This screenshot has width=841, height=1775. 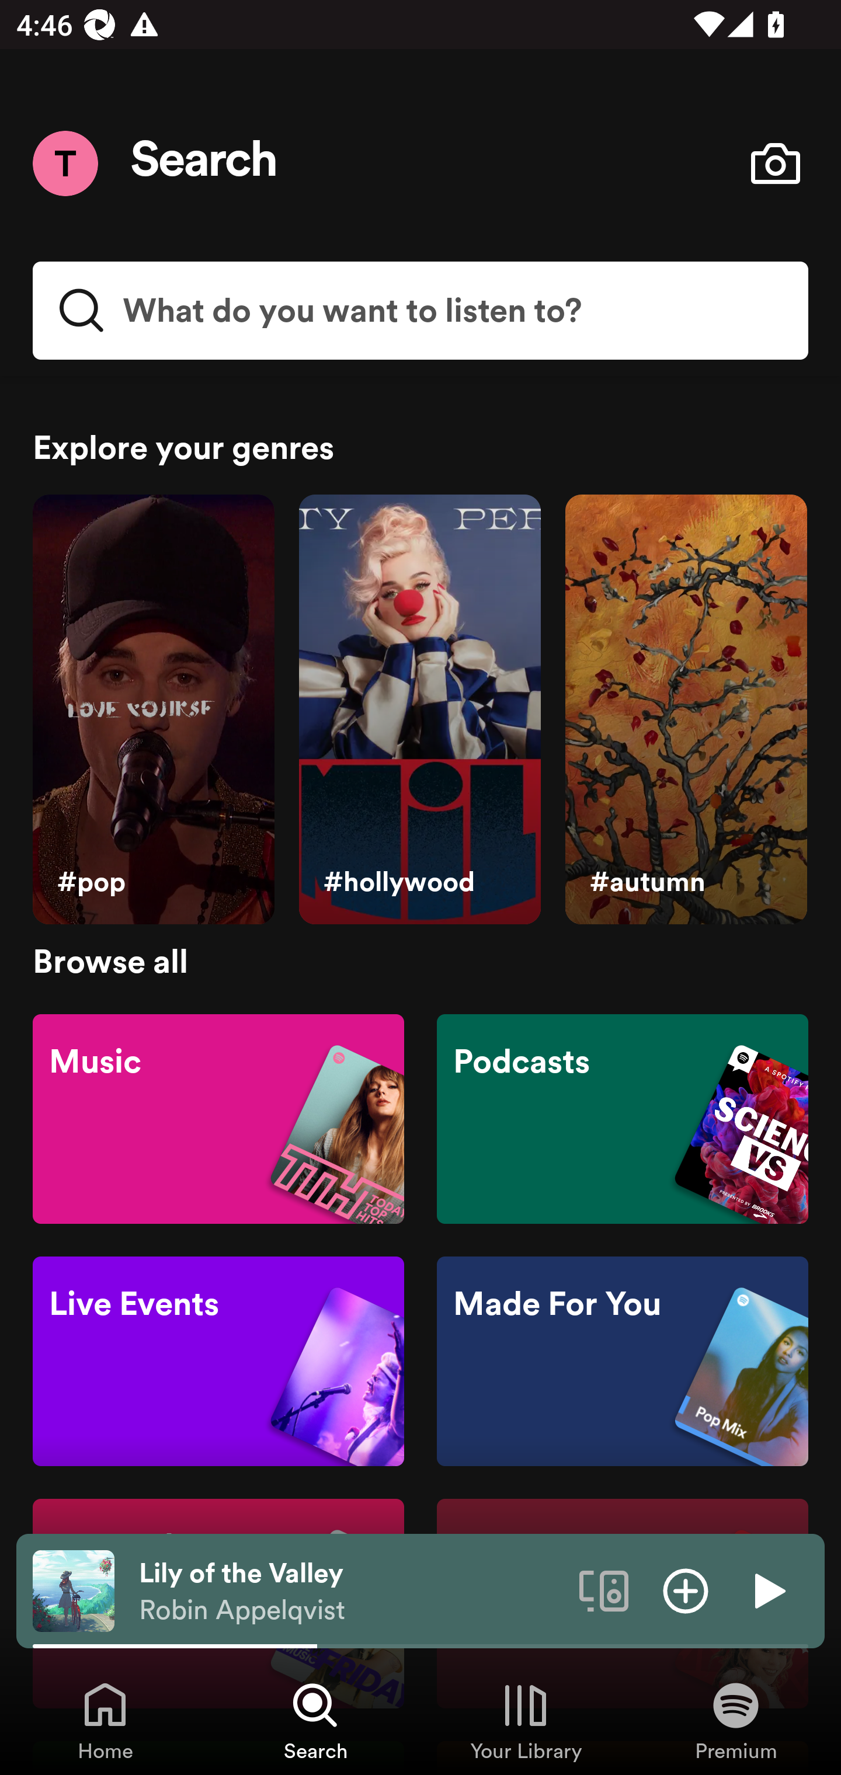 I want to click on Premium, Tab 4 of 4 Premium Premium, so click(x=736, y=1720).